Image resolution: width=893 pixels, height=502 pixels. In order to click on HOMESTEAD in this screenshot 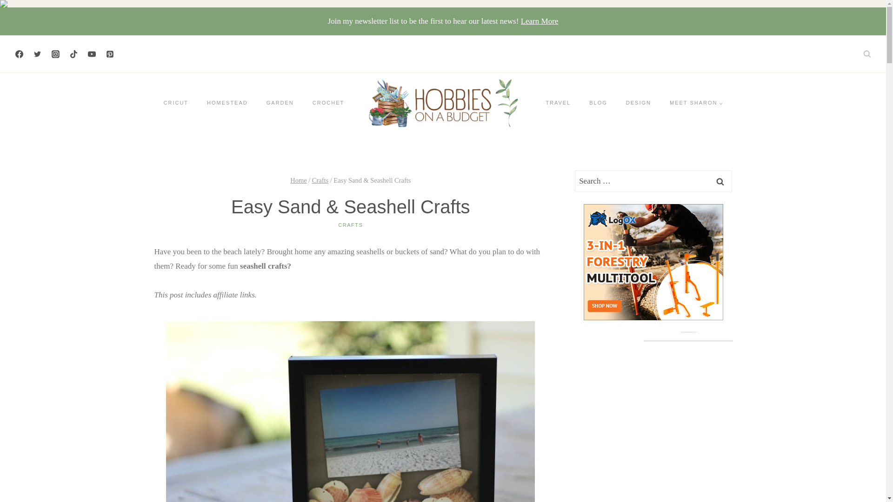, I will do `click(227, 103)`.